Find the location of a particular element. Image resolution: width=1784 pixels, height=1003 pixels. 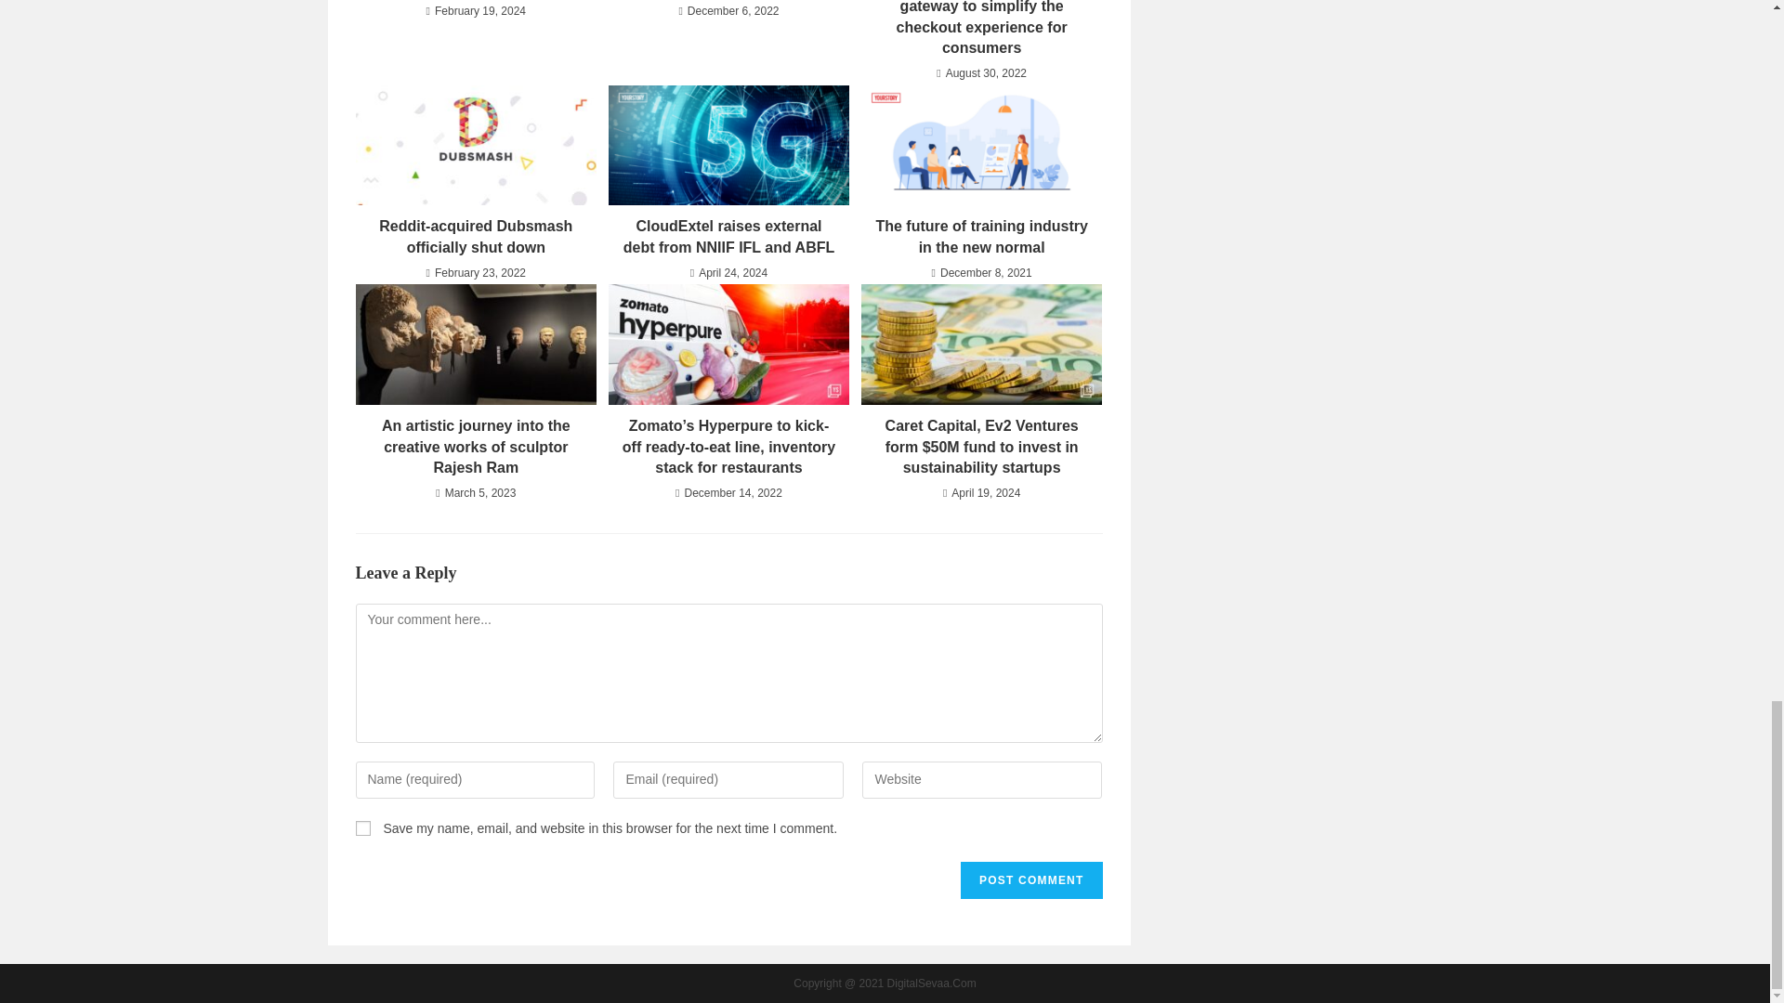

yes is located at coordinates (362, 828).